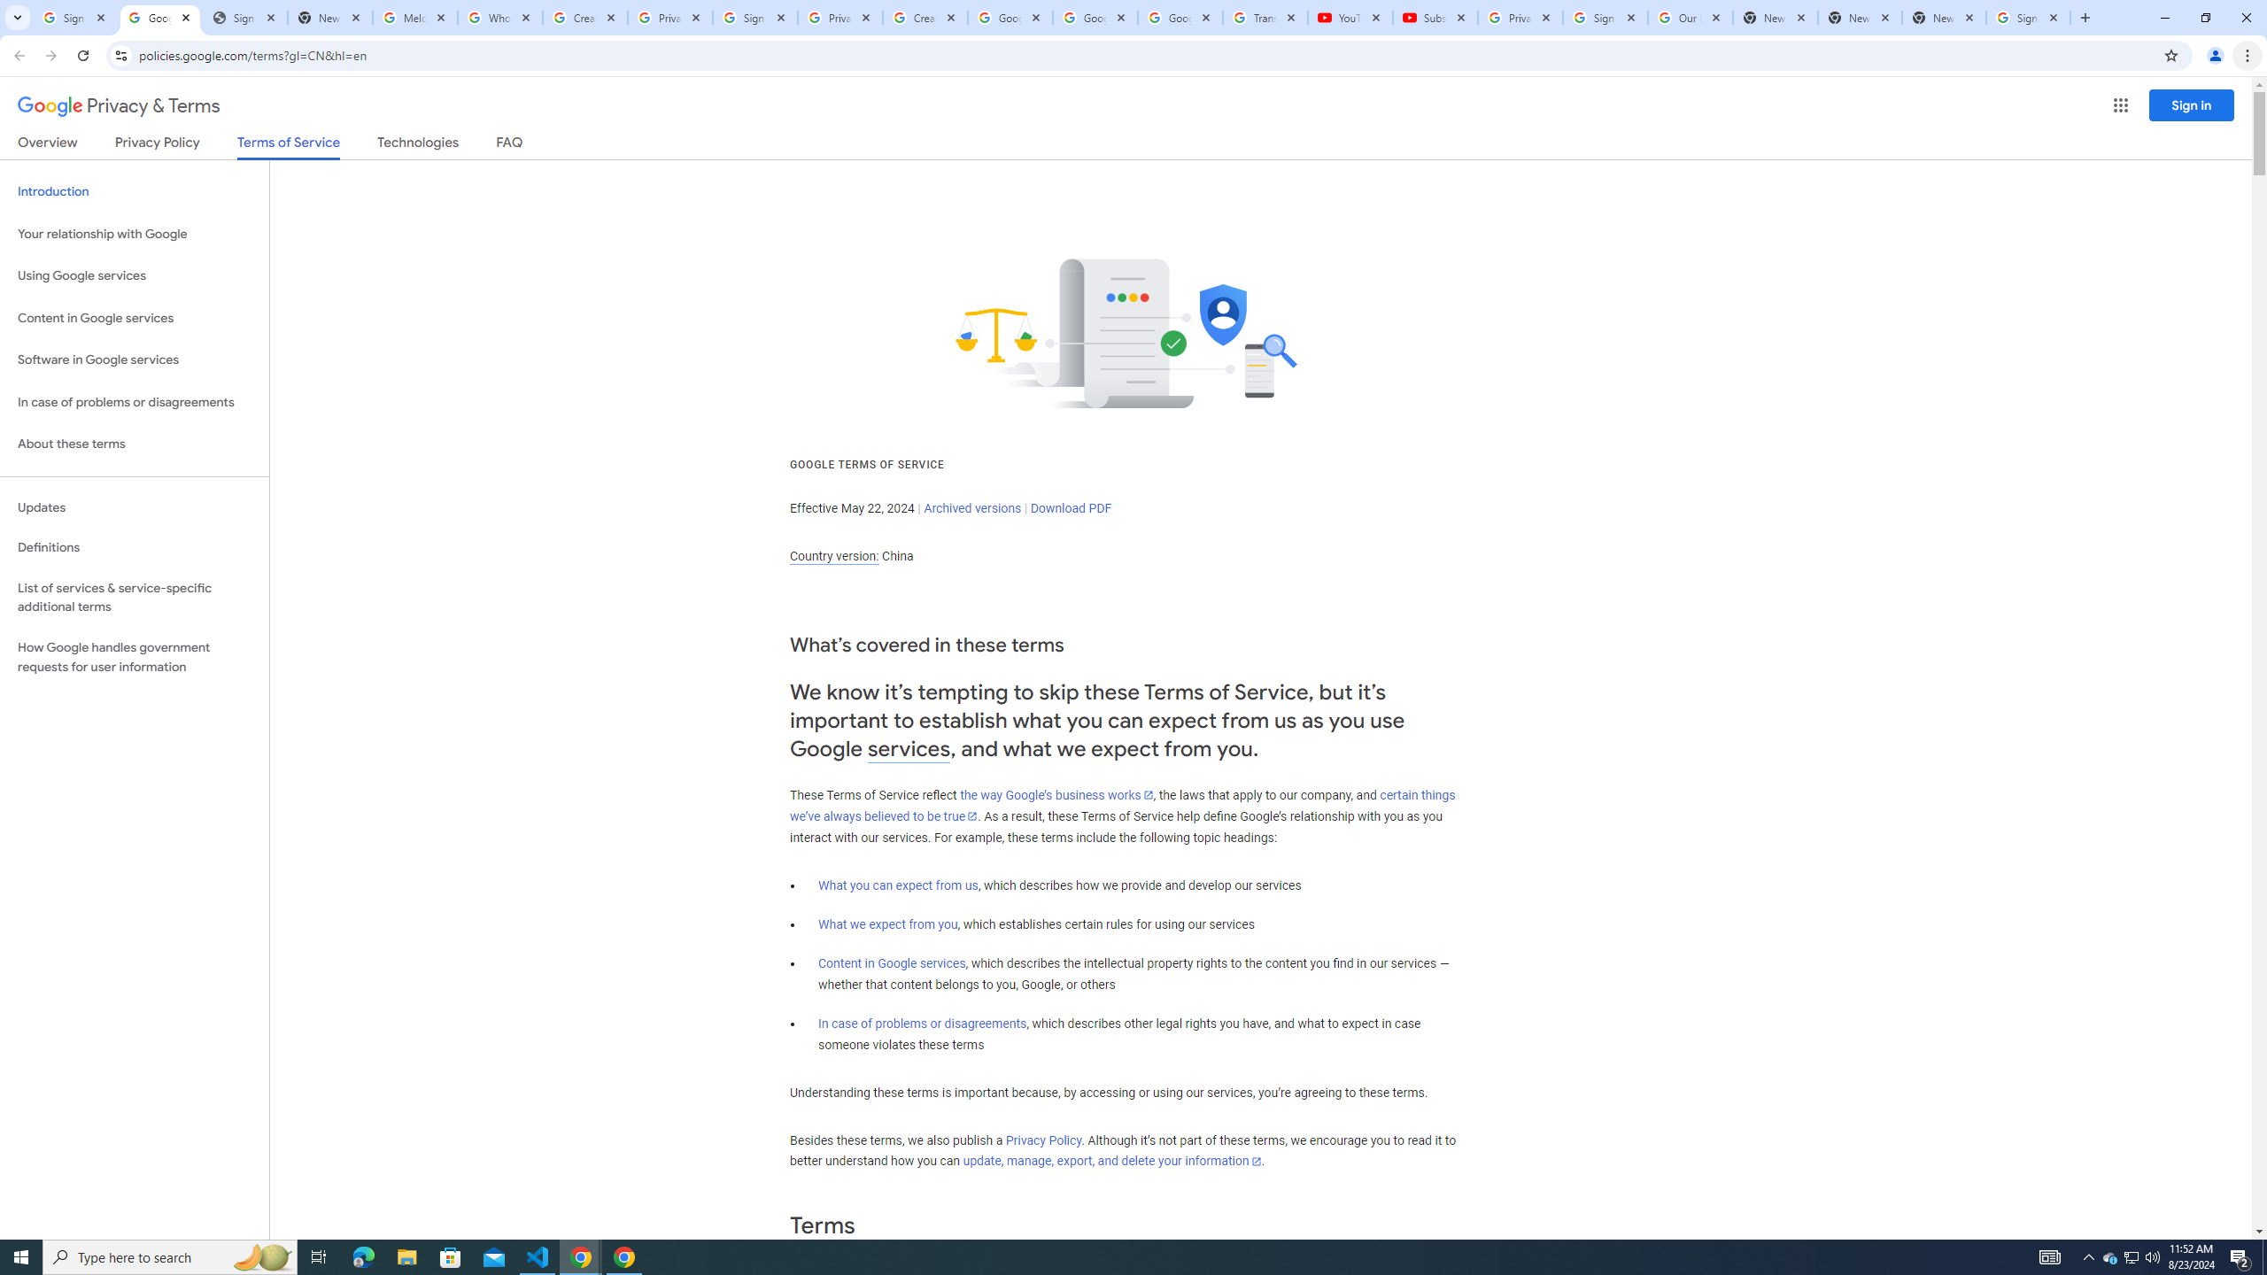 This screenshot has width=2267, height=1275. I want to click on Definitions, so click(135, 548).